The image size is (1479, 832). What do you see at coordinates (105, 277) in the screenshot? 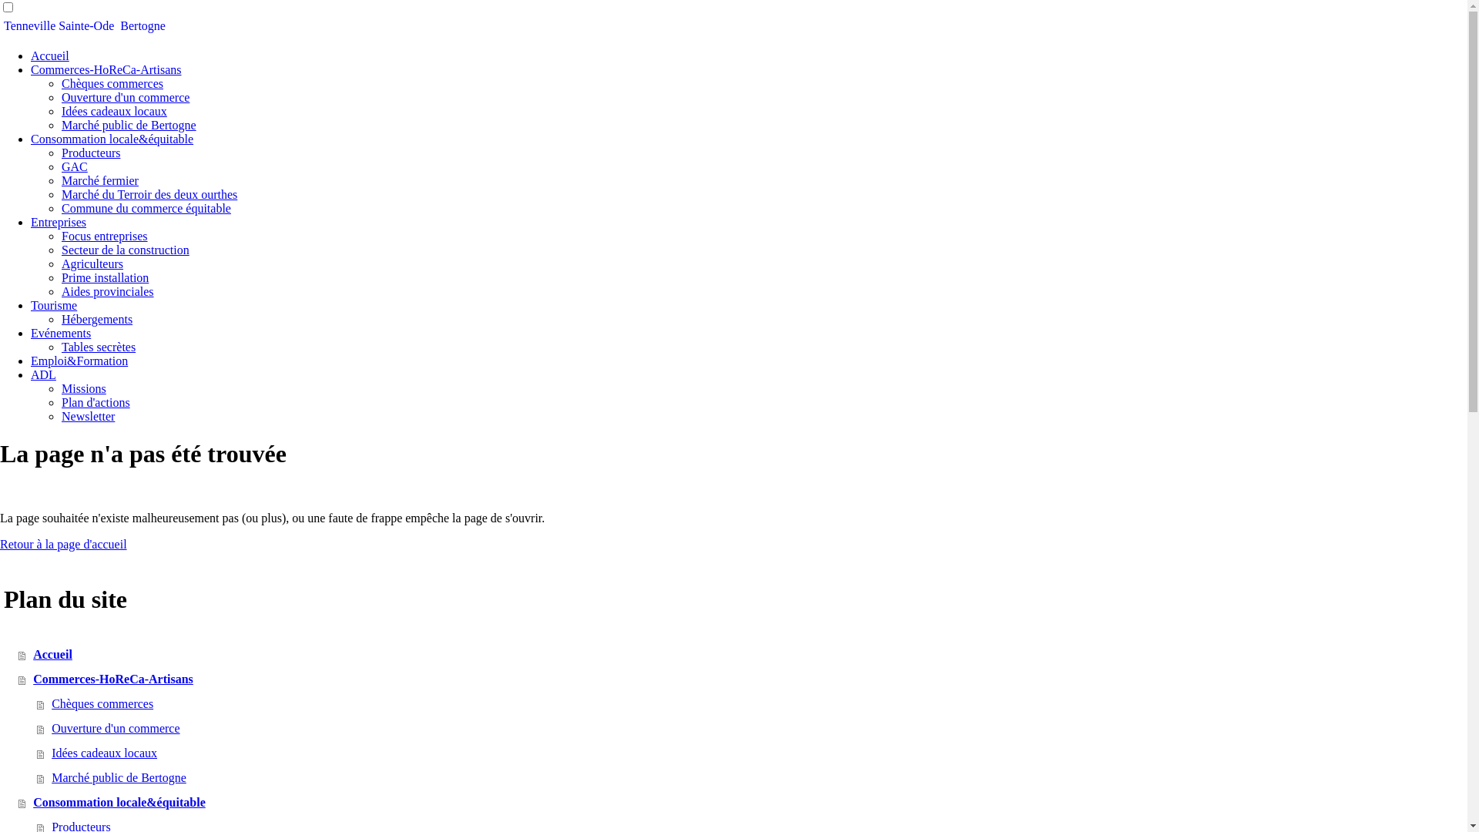
I see `Prime installation` at bounding box center [105, 277].